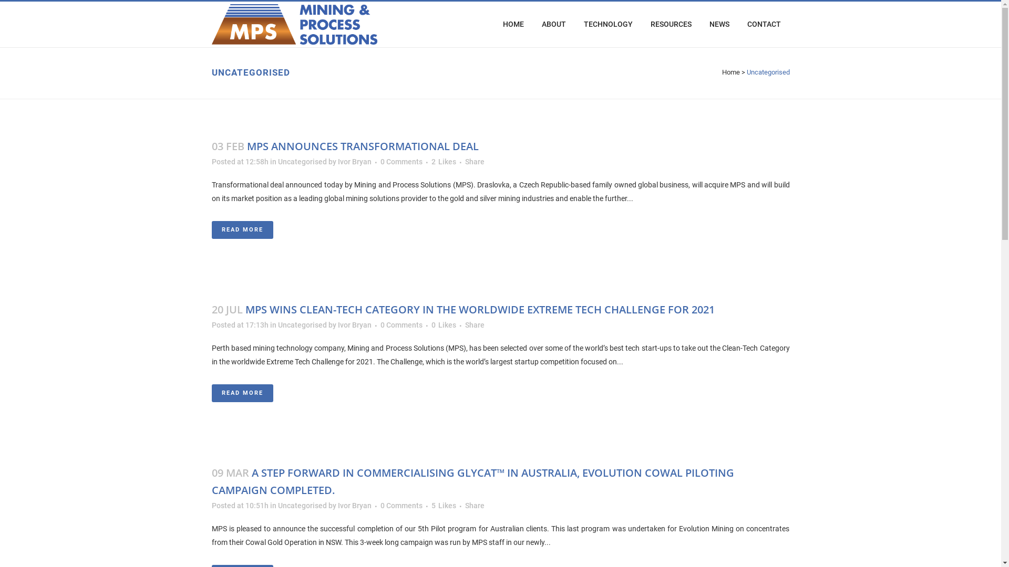  What do you see at coordinates (719, 24) in the screenshot?
I see `NEWS` at bounding box center [719, 24].